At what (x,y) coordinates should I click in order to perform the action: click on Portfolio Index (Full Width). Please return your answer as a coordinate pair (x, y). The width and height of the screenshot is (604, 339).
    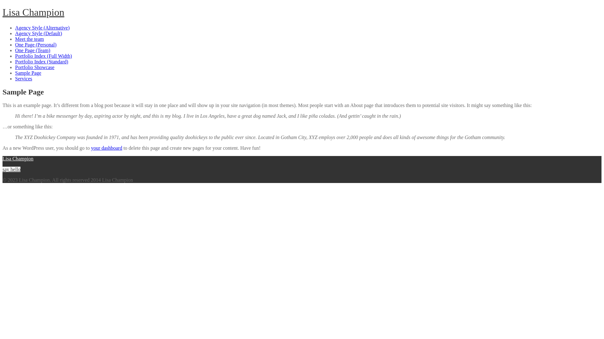
    Looking at the image, I should click on (43, 56).